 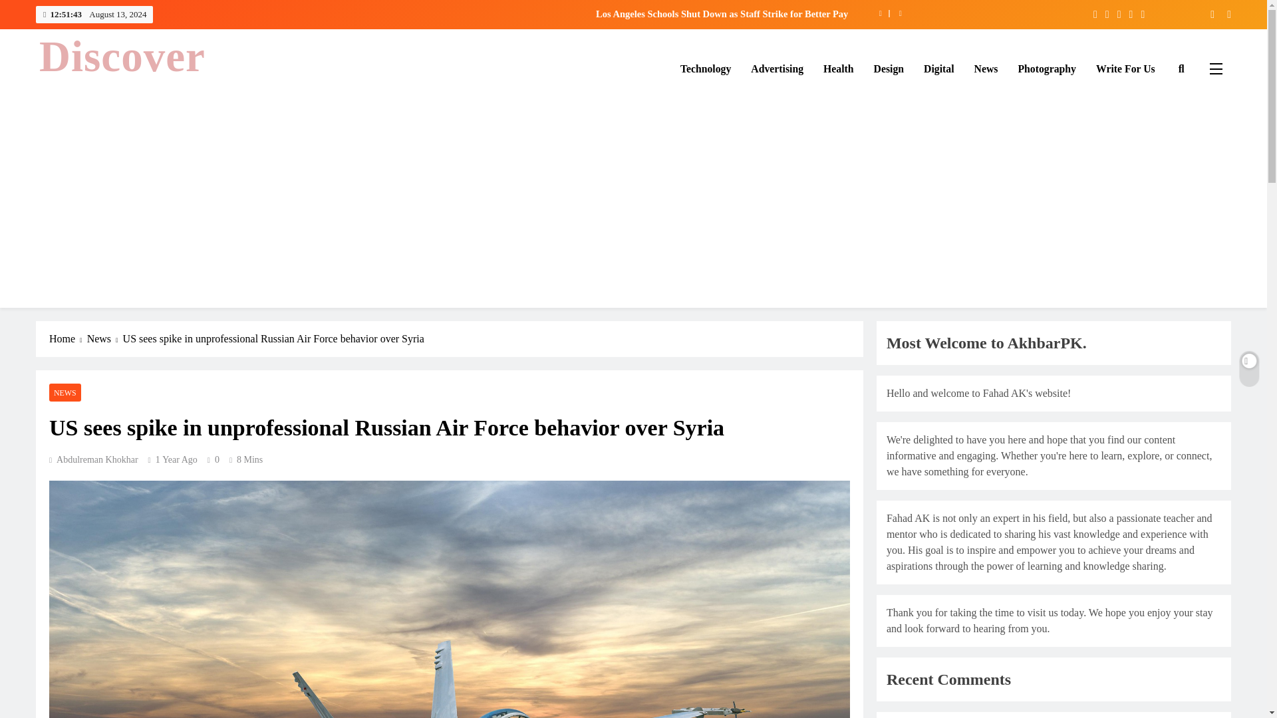 I want to click on Technology, so click(x=705, y=68).